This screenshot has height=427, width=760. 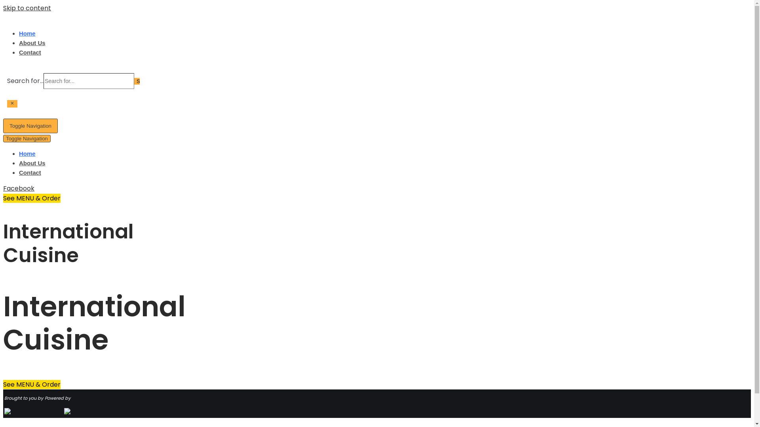 I want to click on Facebook, so click(x=19, y=188).